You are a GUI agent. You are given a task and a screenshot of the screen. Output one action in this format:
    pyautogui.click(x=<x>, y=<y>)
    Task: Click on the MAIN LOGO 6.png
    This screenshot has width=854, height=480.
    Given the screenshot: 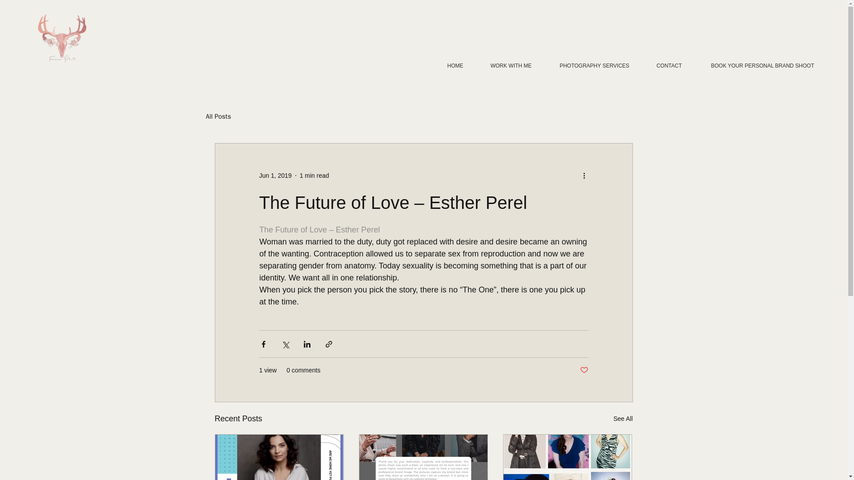 What is the action you would take?
    pyautogui.click(x=63, y=38)
    